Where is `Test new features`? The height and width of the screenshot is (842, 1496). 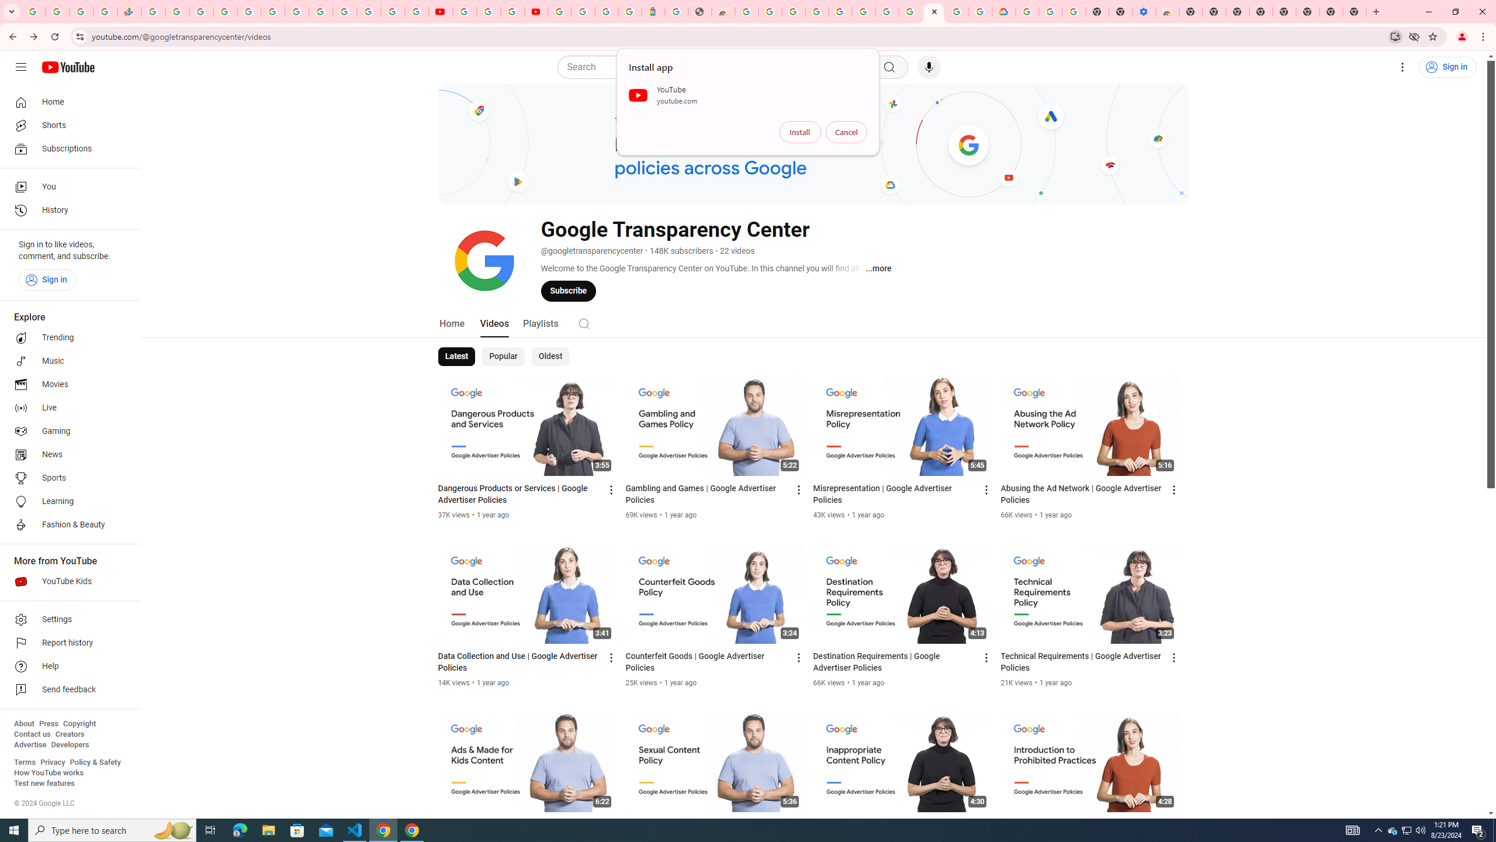
Test new features is located at coordinates (44, 784).